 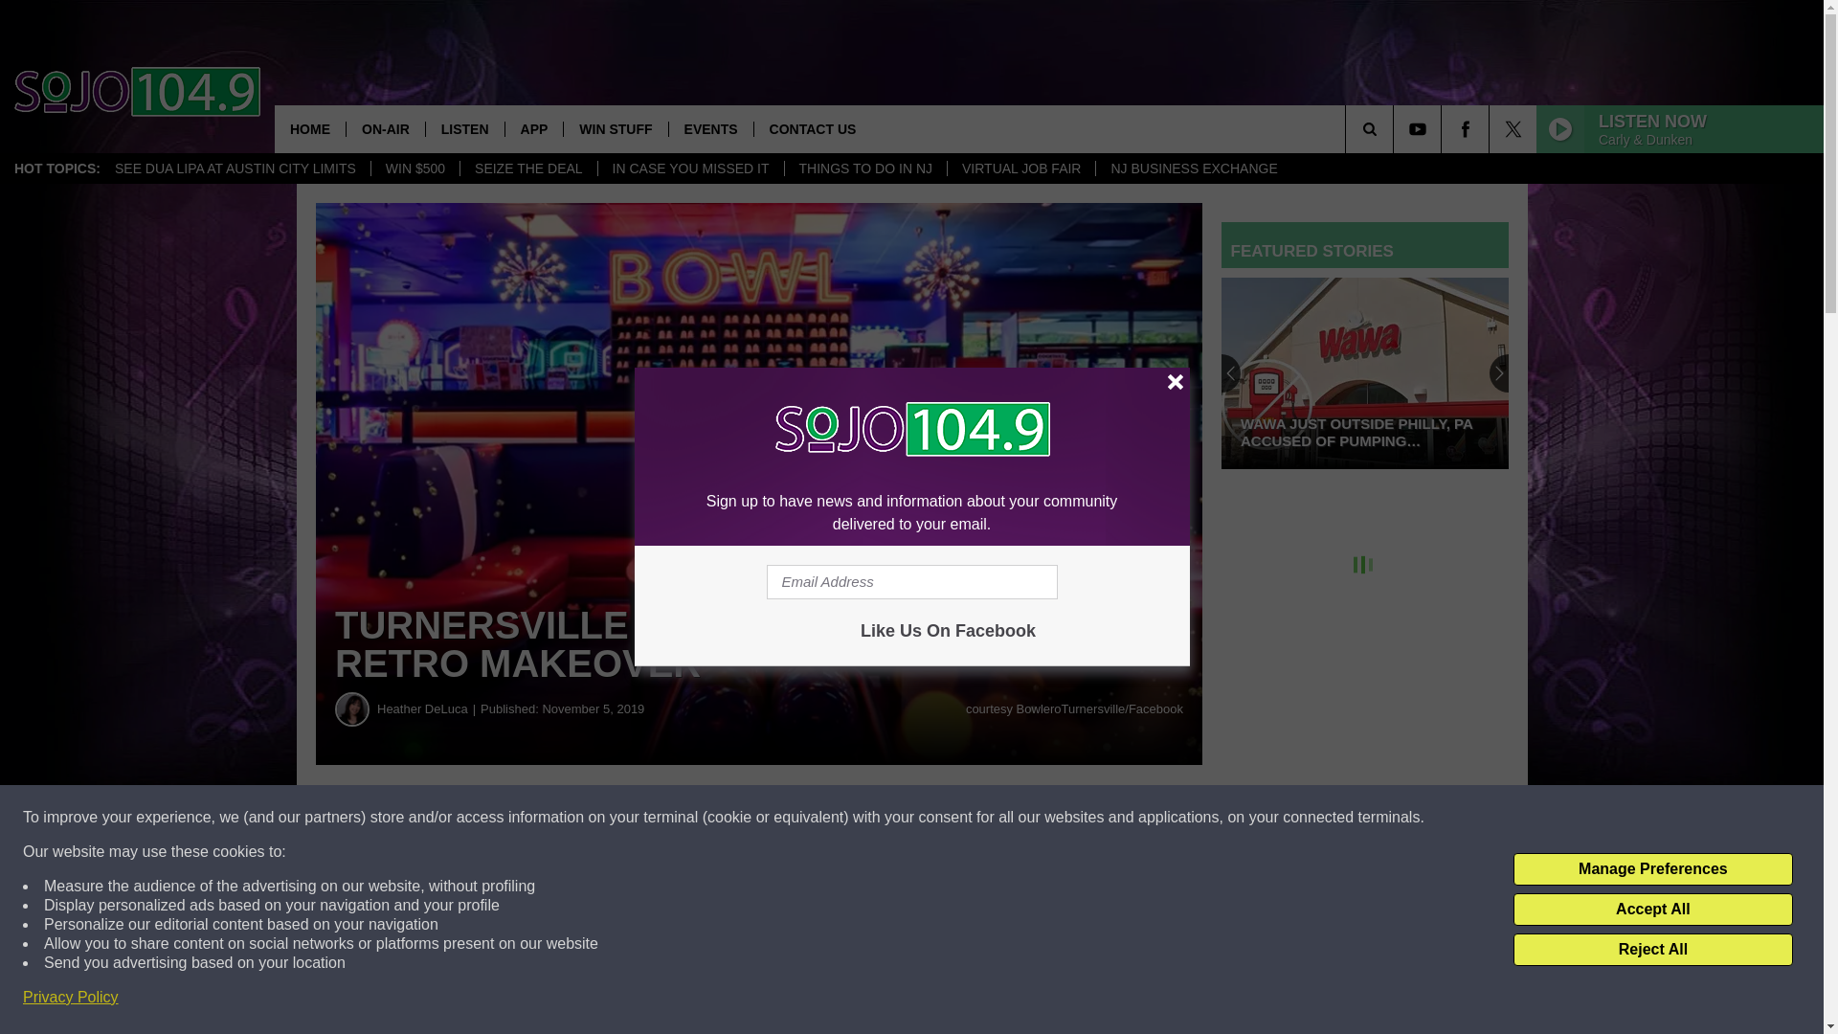 What do you see at coordinates (691, 169) in the screenshot?
I see `IN CASE YOU MISSED IT` at bounding box center [691, 169].